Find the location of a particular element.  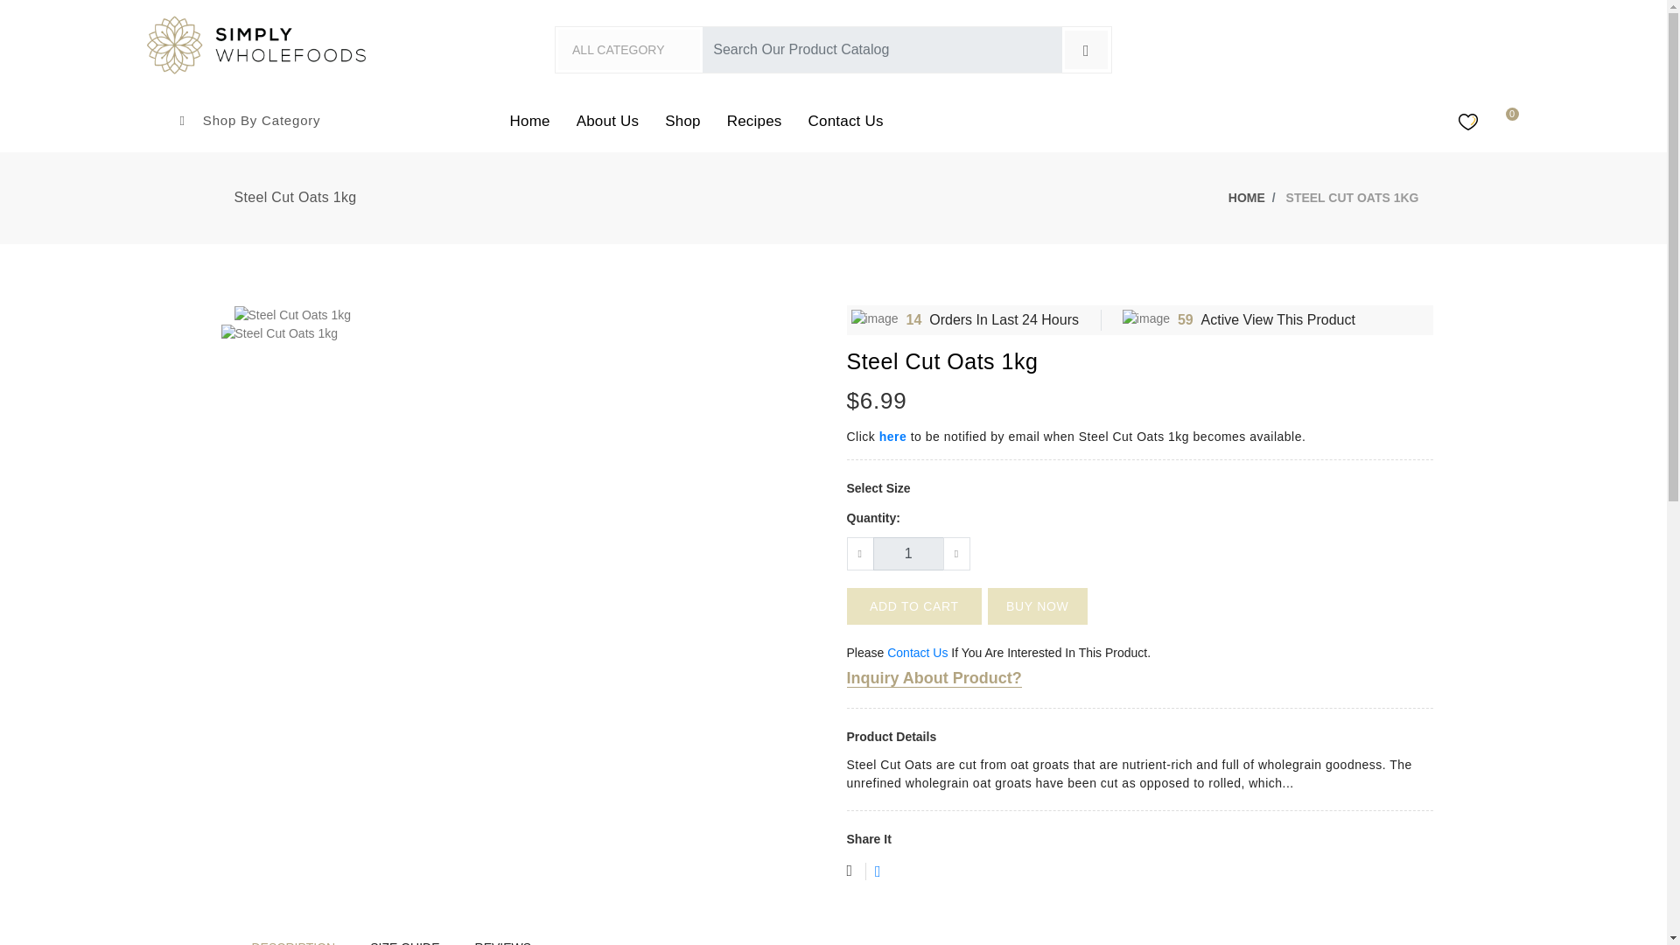

BUY NOW is located at coordinates (1037, 605).